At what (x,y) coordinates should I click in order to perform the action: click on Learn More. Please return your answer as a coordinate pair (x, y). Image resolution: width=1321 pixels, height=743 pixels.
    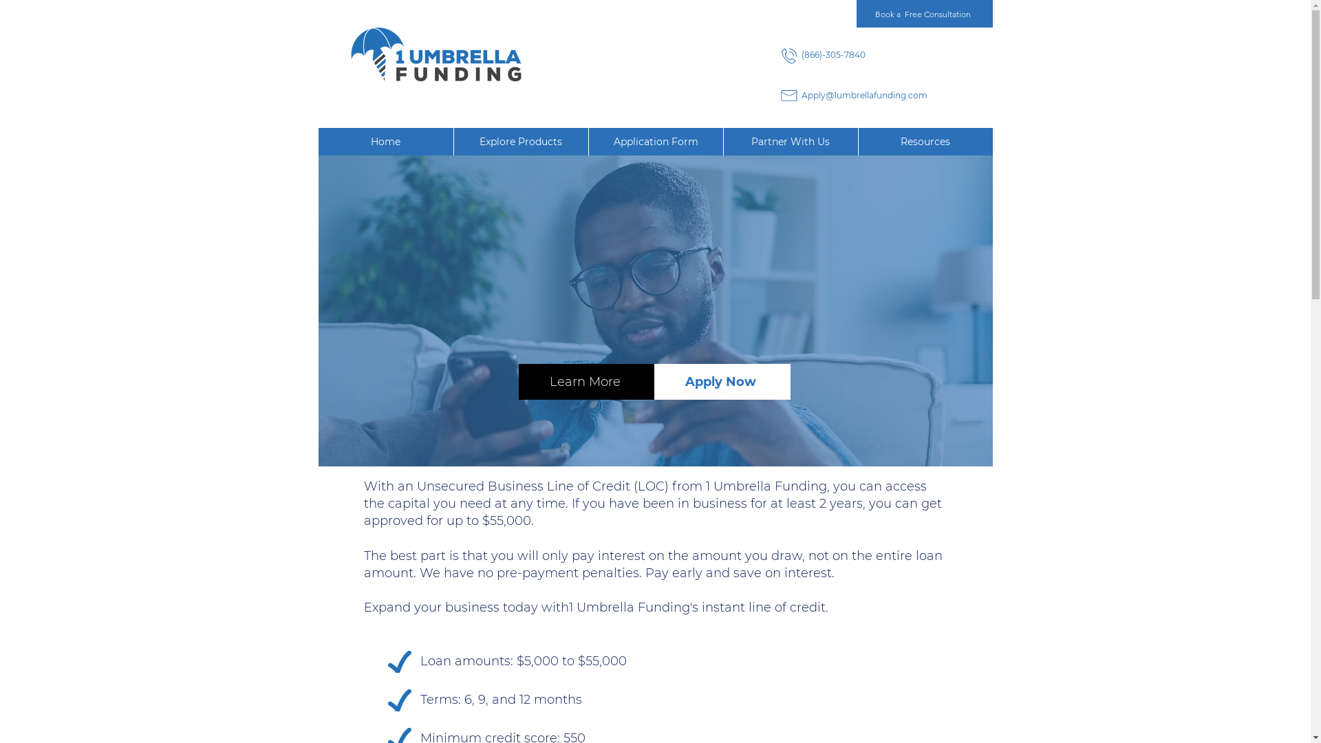
    Looking at the image, I should click on (587, 382).